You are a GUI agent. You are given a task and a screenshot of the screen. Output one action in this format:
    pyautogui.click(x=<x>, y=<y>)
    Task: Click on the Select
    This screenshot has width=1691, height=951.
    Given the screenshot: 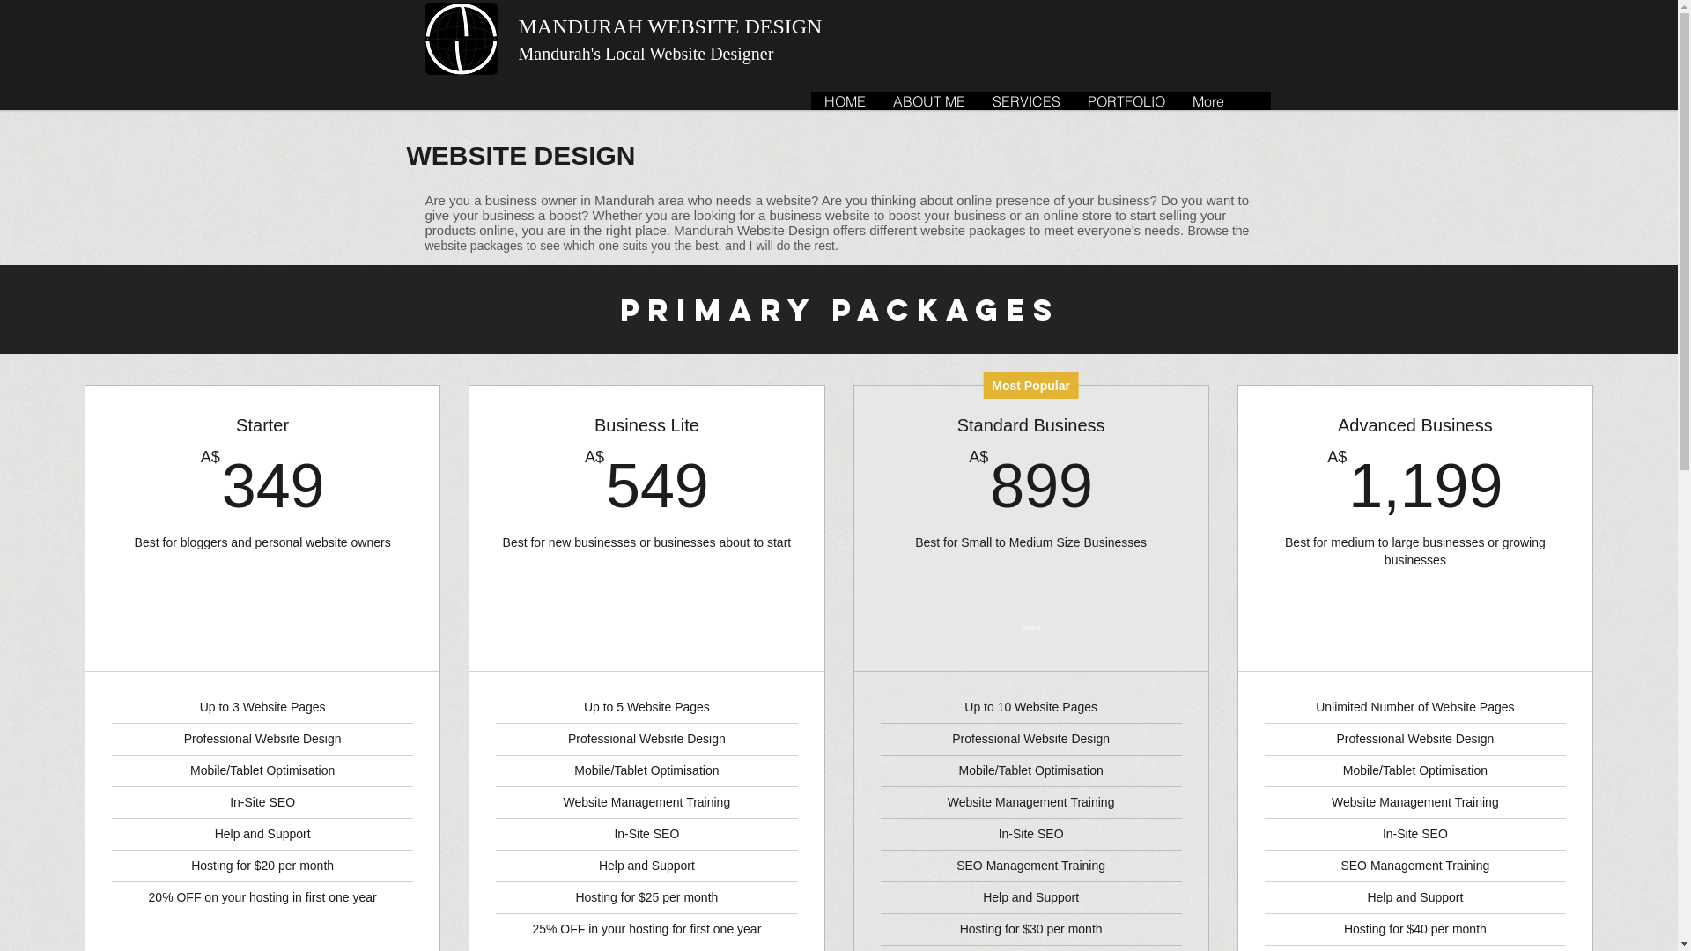 What is the action you would take?
    pyautogui.click(x=1415, y=628)
    